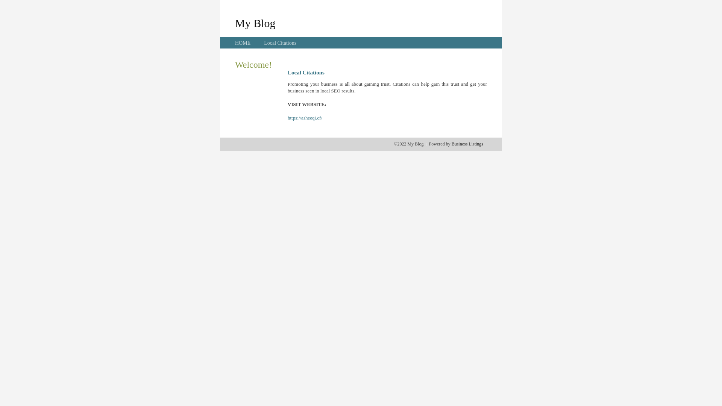 This screenshot has height=406, width=722. What do you see at coordinates (243, 43) in the screenshot?
I see `HOME` at bounding box center [243, 43].